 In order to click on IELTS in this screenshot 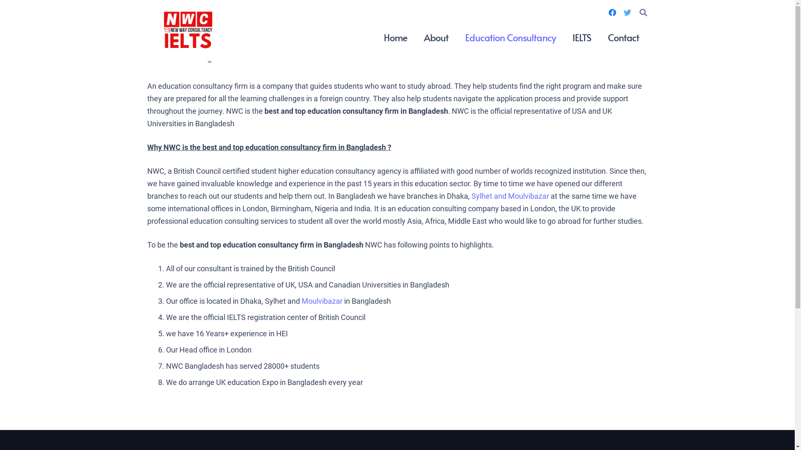, I will do `click(582, 37)`.